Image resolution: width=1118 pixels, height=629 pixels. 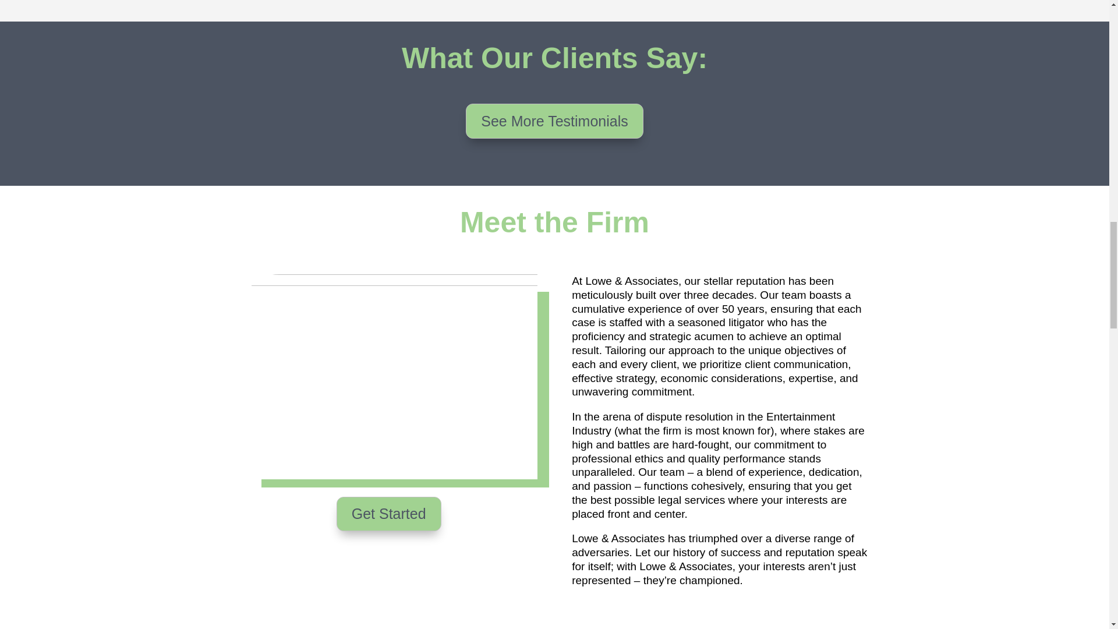 What do you see at coordinates (388, 376) in the screenshot?
I see `Steven Lowe High Res` at bounding box center [388, 376].